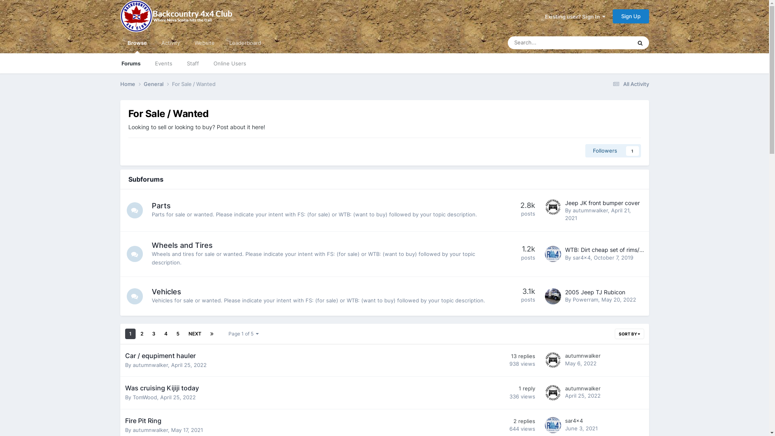 The height and width of the screenshot is (436, 775). What do you see at coordinates (150, 365) in the screenshot?
I see `autumnwalker` at bounding box center [150, 365].